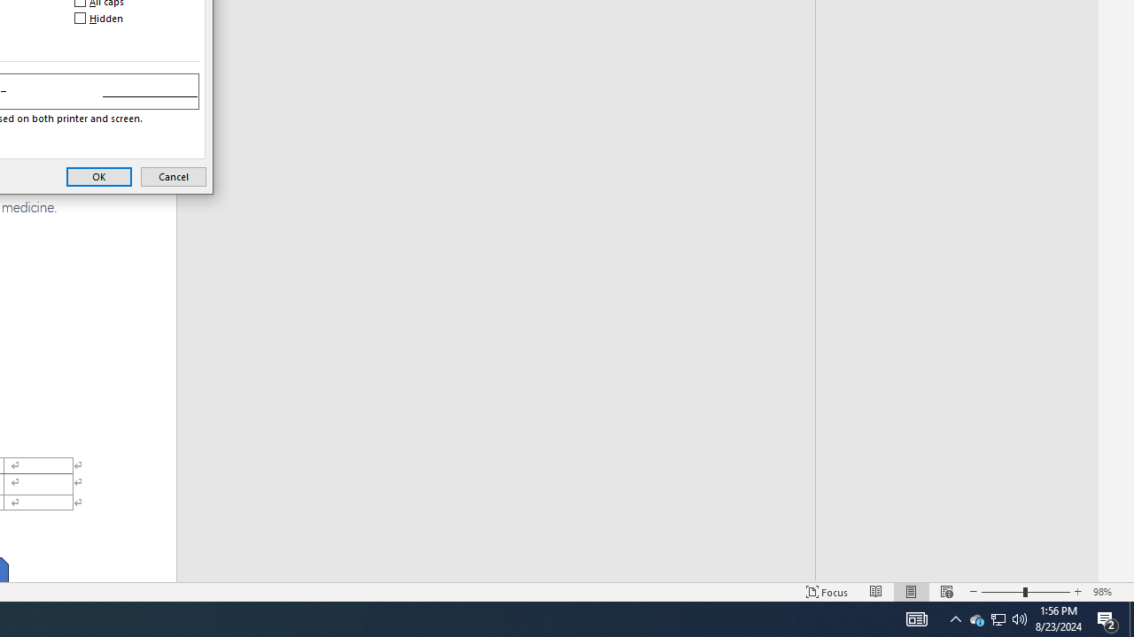  What do you see at coordinates (1107, 619) in the screenshot?
I see `Zoom Out` at bounding box center [1107, 619].